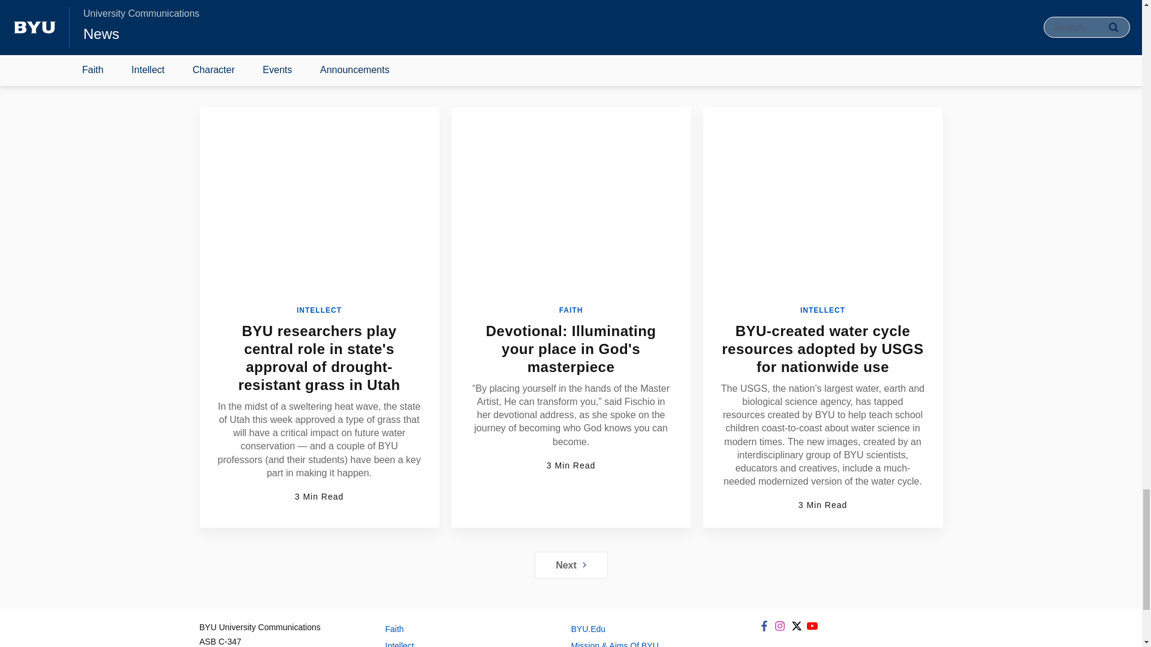  Describe the element at coordinates (571, 349) in the screenshot. I see `Devotional: Illuminating your place in God's masterpiece` at that location.